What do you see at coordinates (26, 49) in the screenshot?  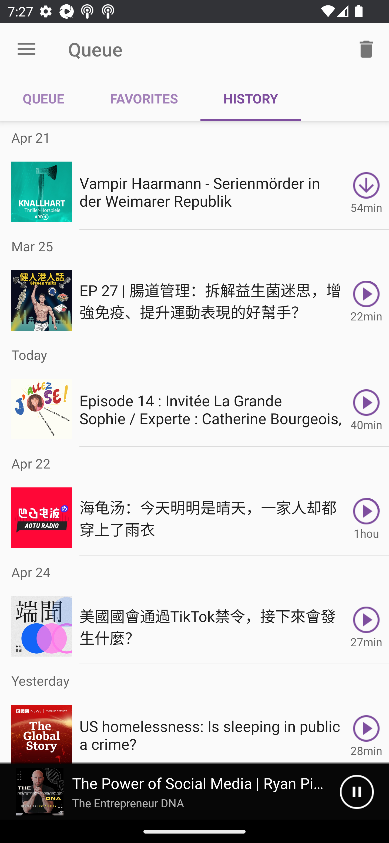 I see `Open menu` at bounding box center [26, 49].